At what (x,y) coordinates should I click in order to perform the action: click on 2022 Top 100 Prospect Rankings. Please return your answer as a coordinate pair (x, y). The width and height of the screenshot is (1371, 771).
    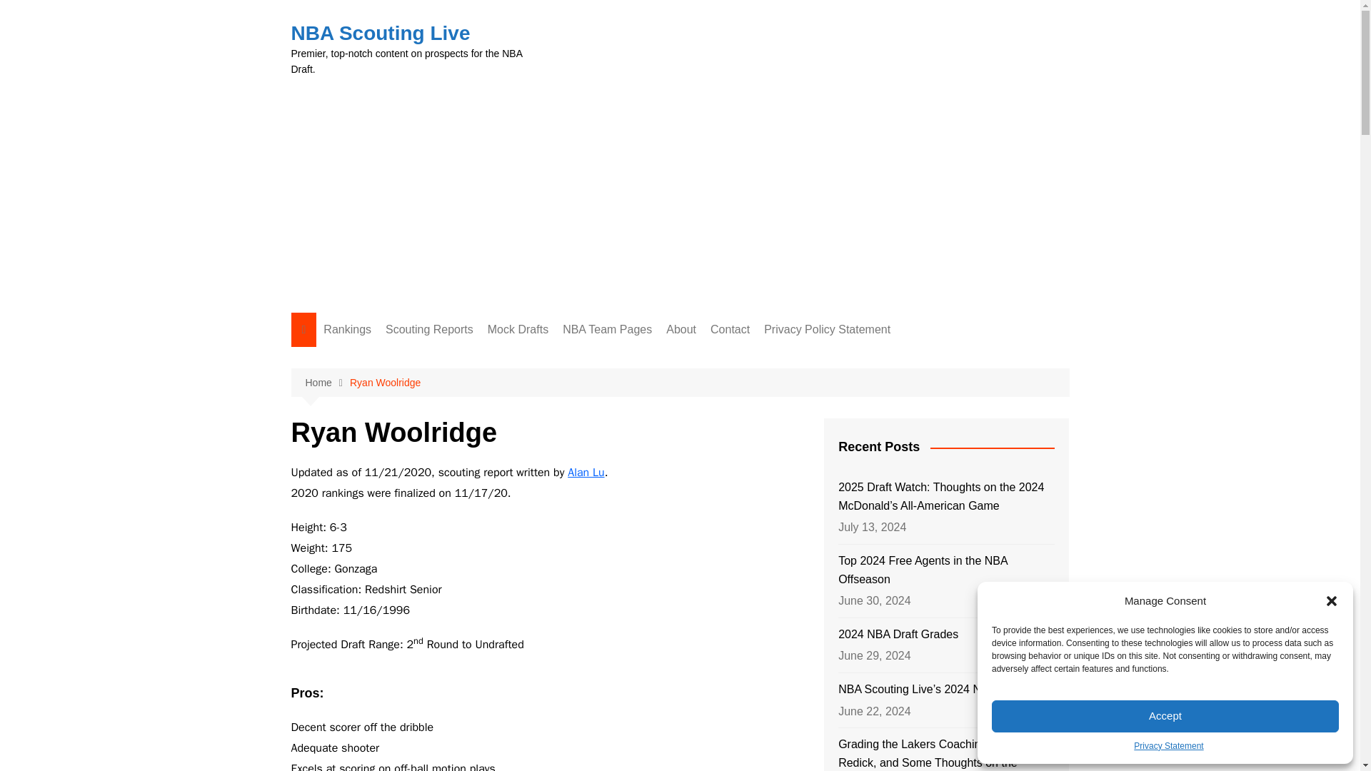
    Looking at the image, I should click on (394, 436).